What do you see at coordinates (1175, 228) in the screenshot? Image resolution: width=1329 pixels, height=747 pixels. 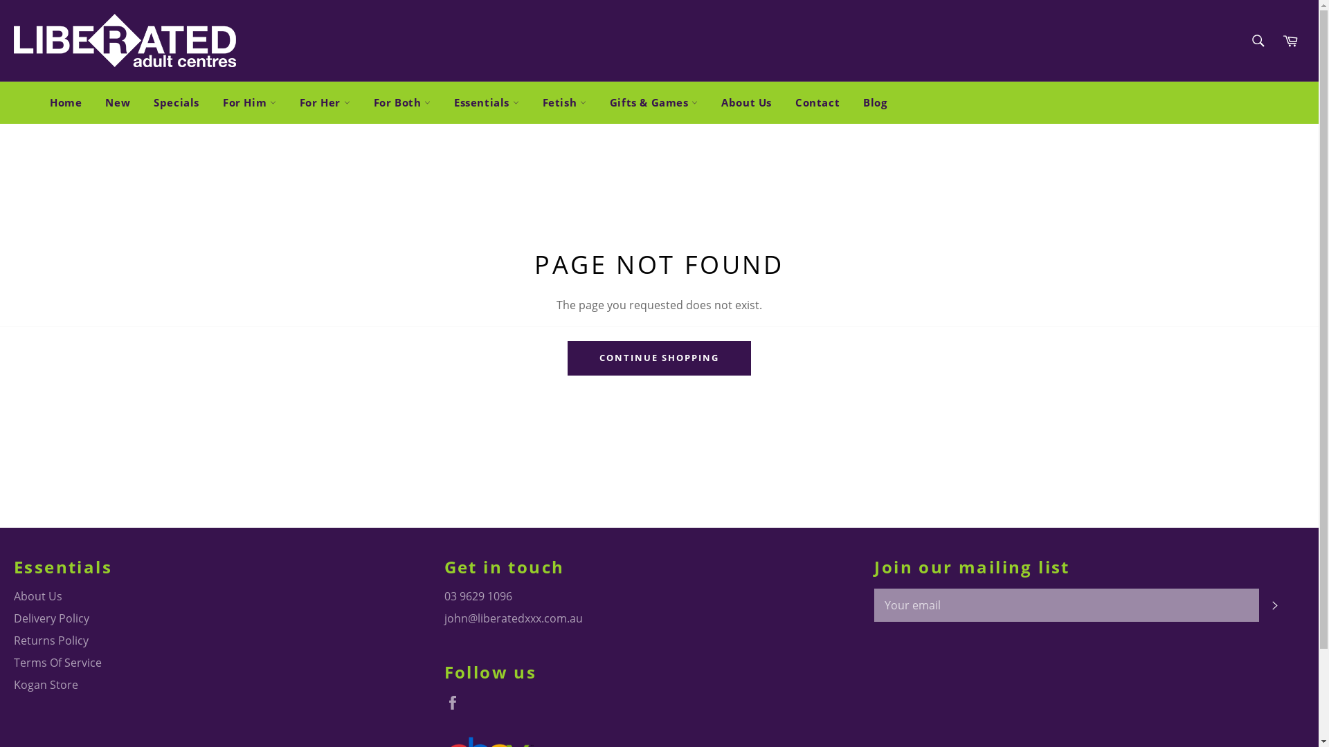 I see `Add to cart` at bounding box center [1175, 228].